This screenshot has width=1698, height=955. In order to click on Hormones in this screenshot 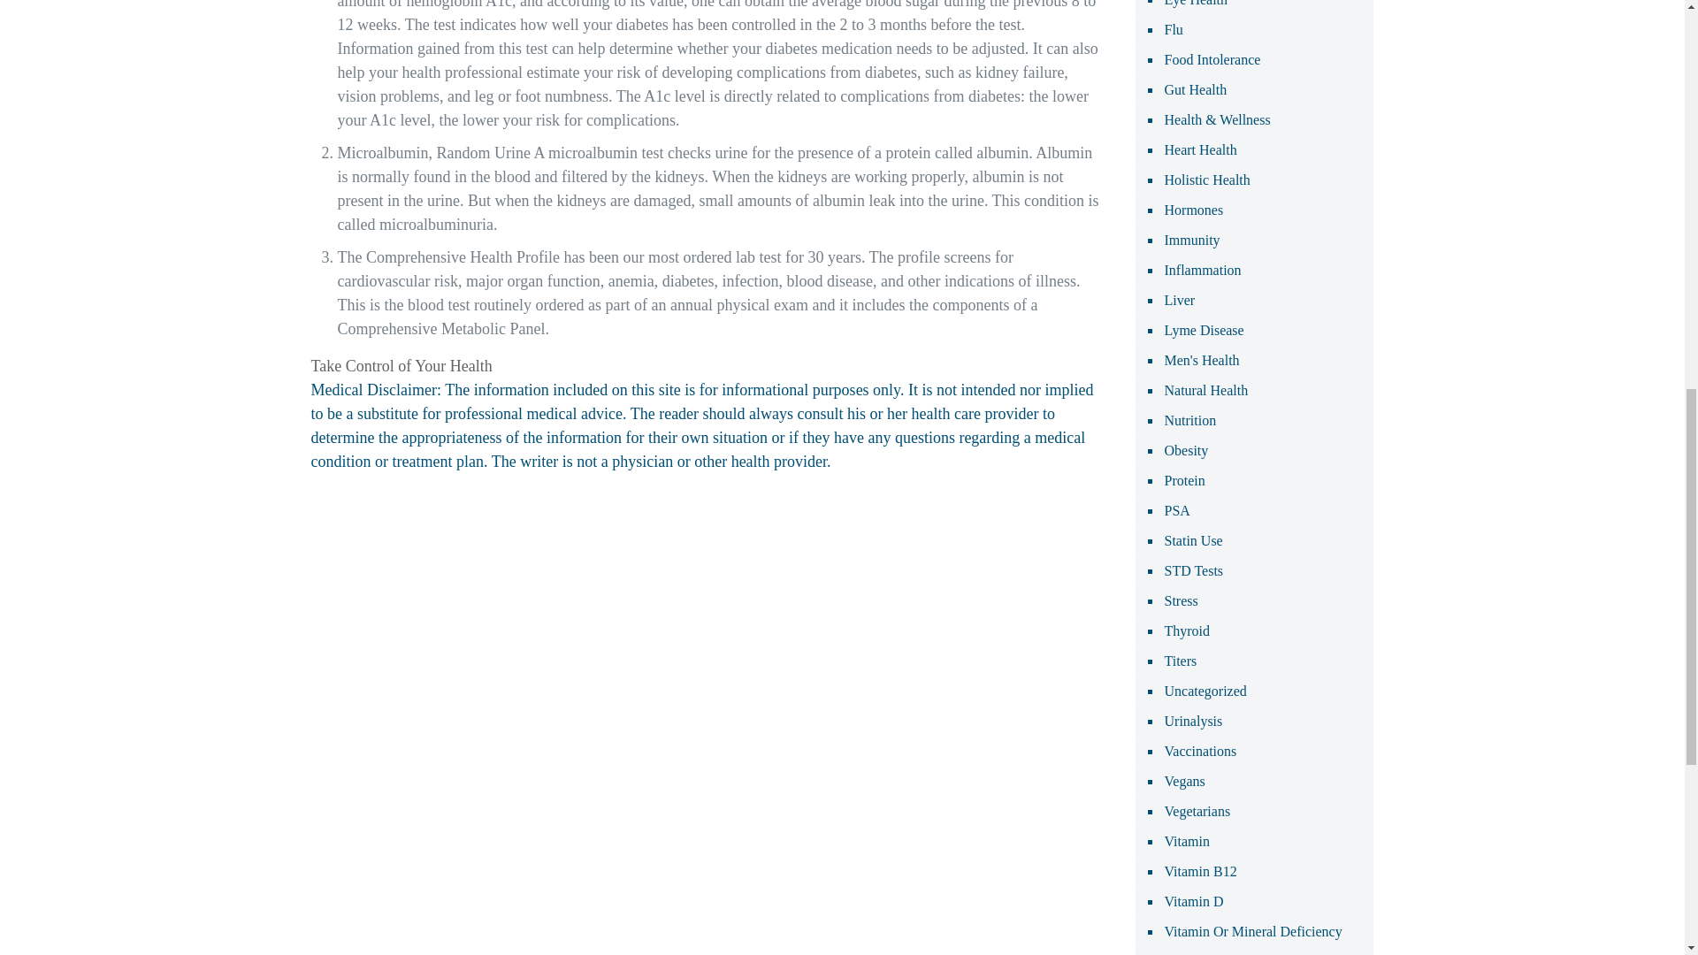, I will do `click(1192, 210)`.